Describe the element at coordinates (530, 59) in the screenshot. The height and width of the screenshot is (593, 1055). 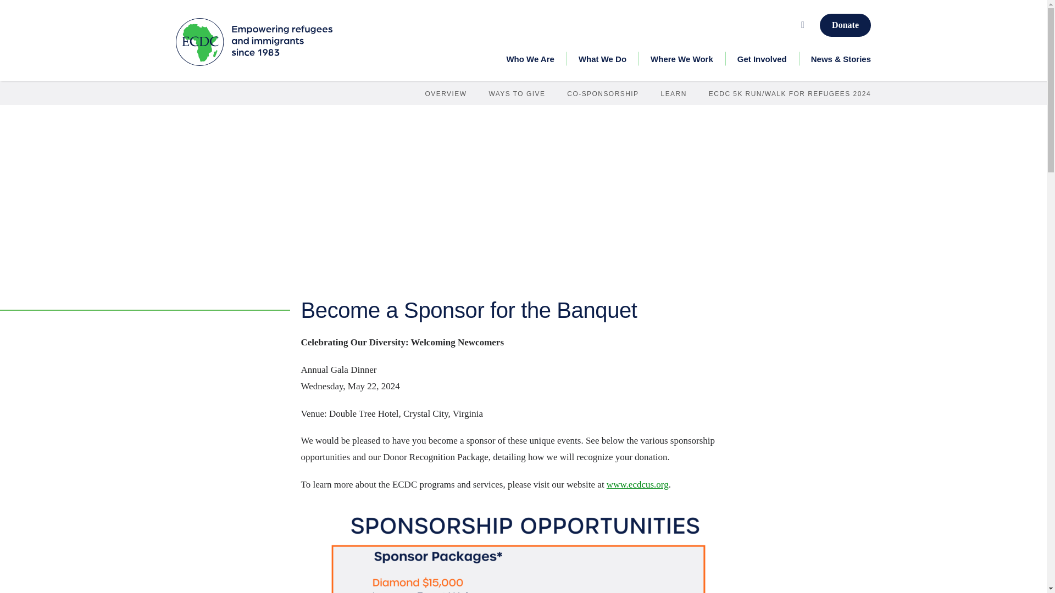
I see `Who We Are` at that location.